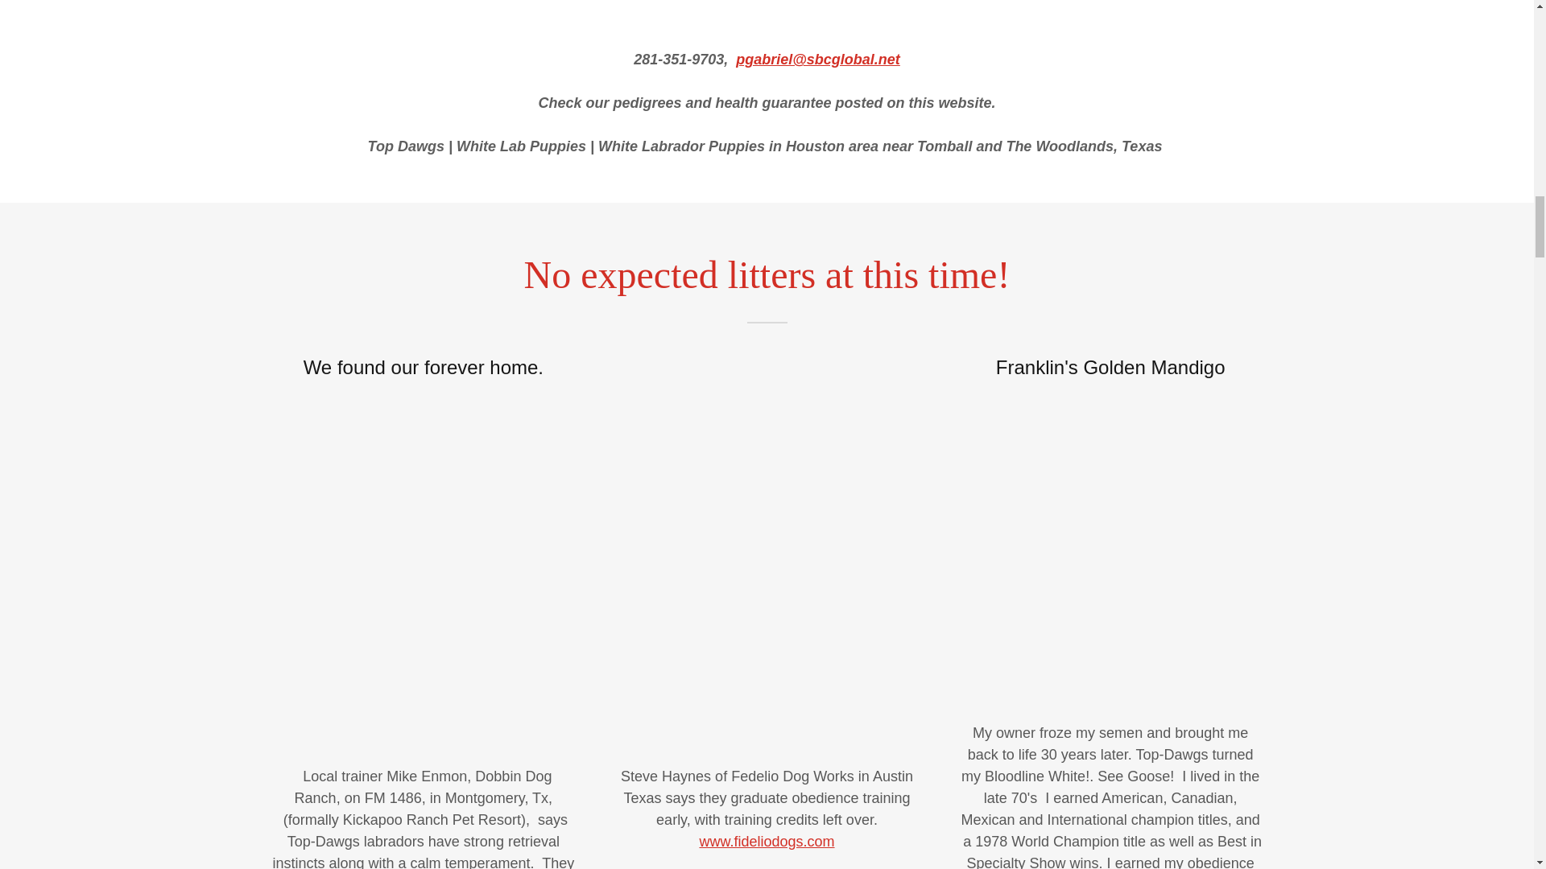 The width and height of the screenshot is (1546, 869). What do you see at coordinates (767, 842) in the screenshot?
I see `www.fideliodogs.com` at bounding box center [767, 842].